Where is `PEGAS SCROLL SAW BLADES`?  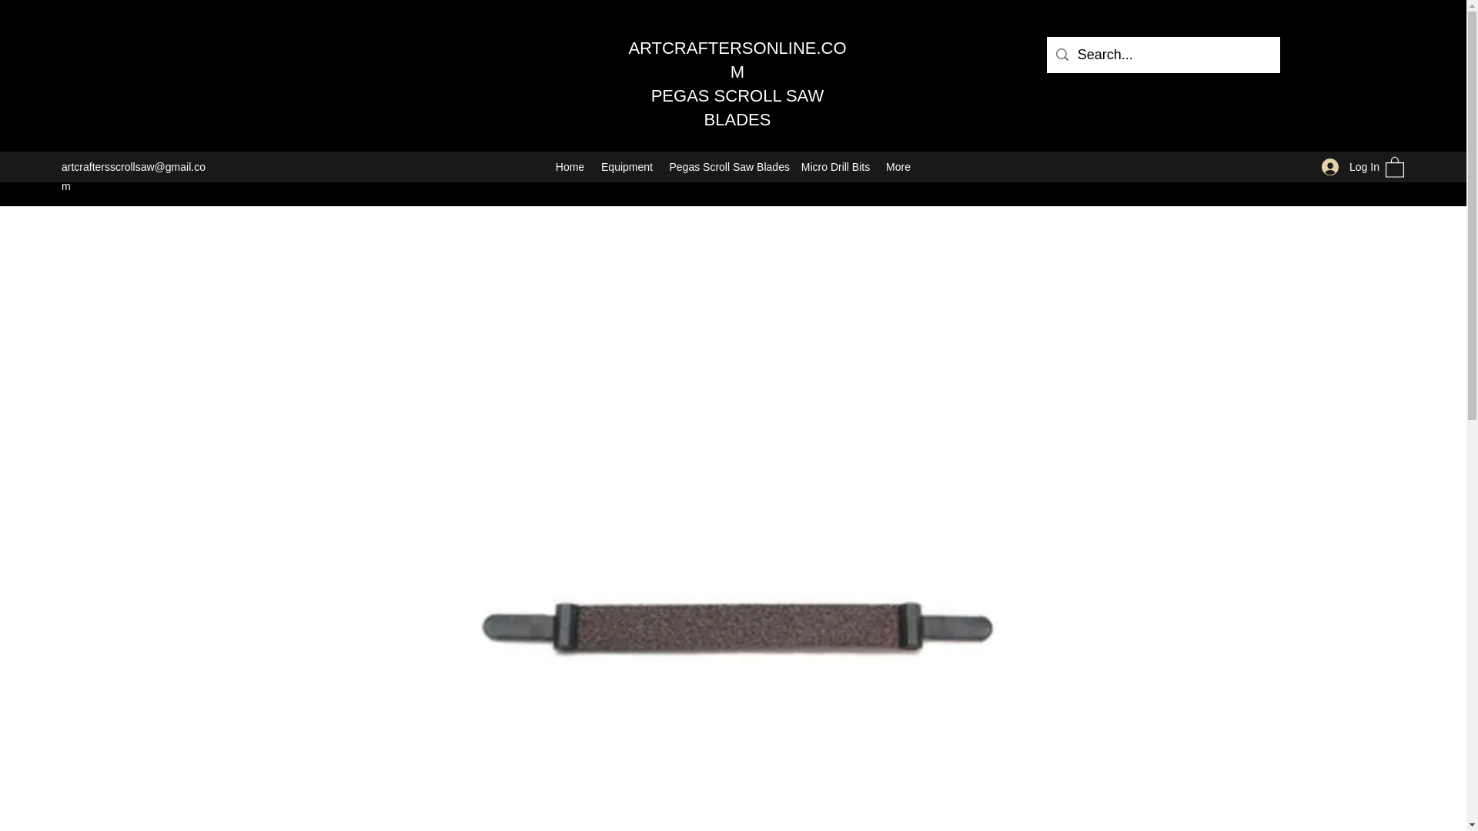 PEGAS SCROLL SAW BLADES is located at coordinates (737, 108).